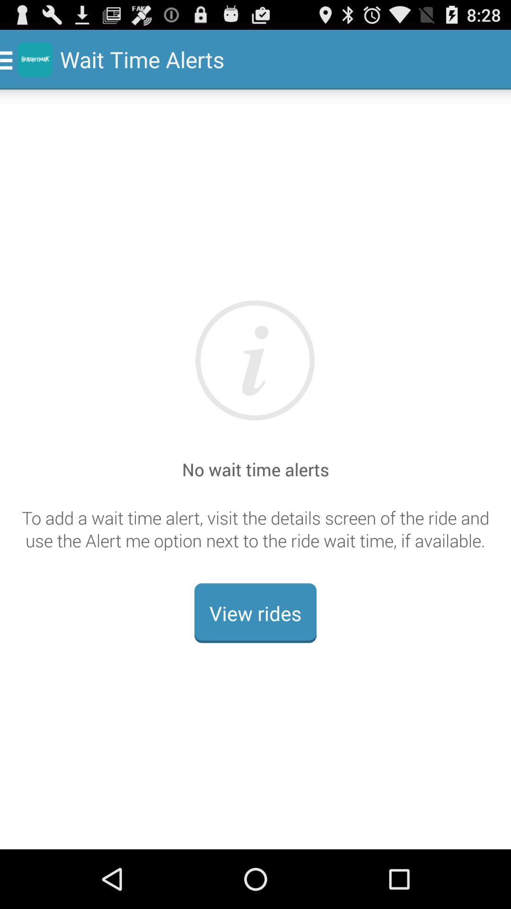 The height and width of the screenshot is (909, 511). I want to click on press the item below to add a, so click(255, 613).